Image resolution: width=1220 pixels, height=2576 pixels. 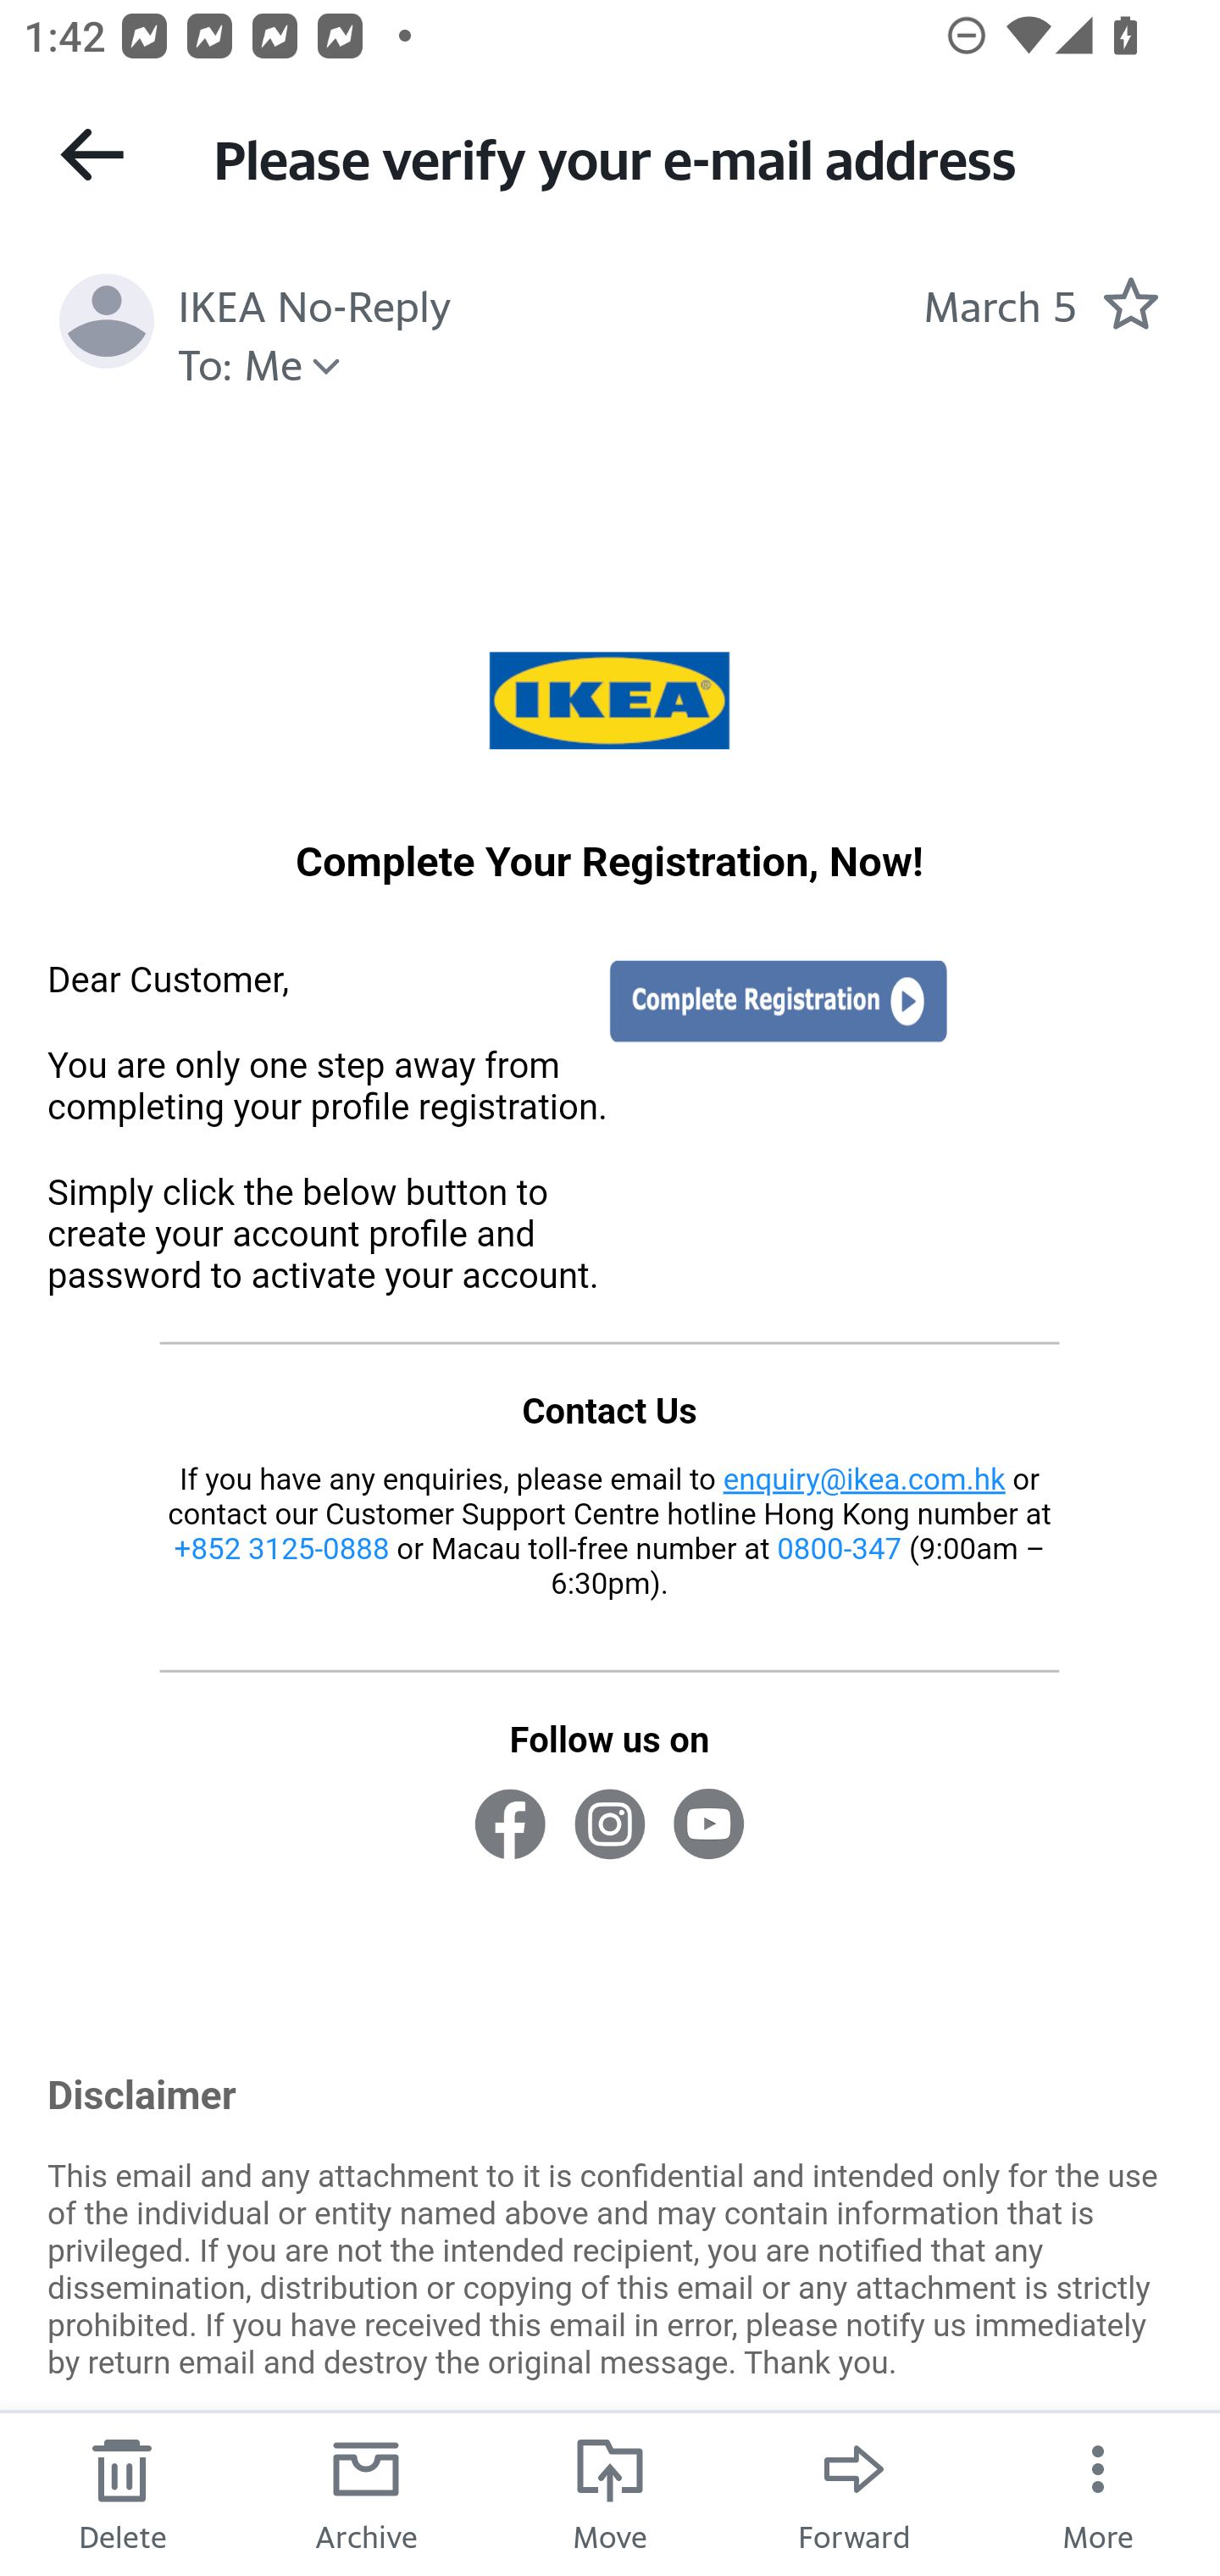 I want to click on Profile, so click(x=107, y=320).